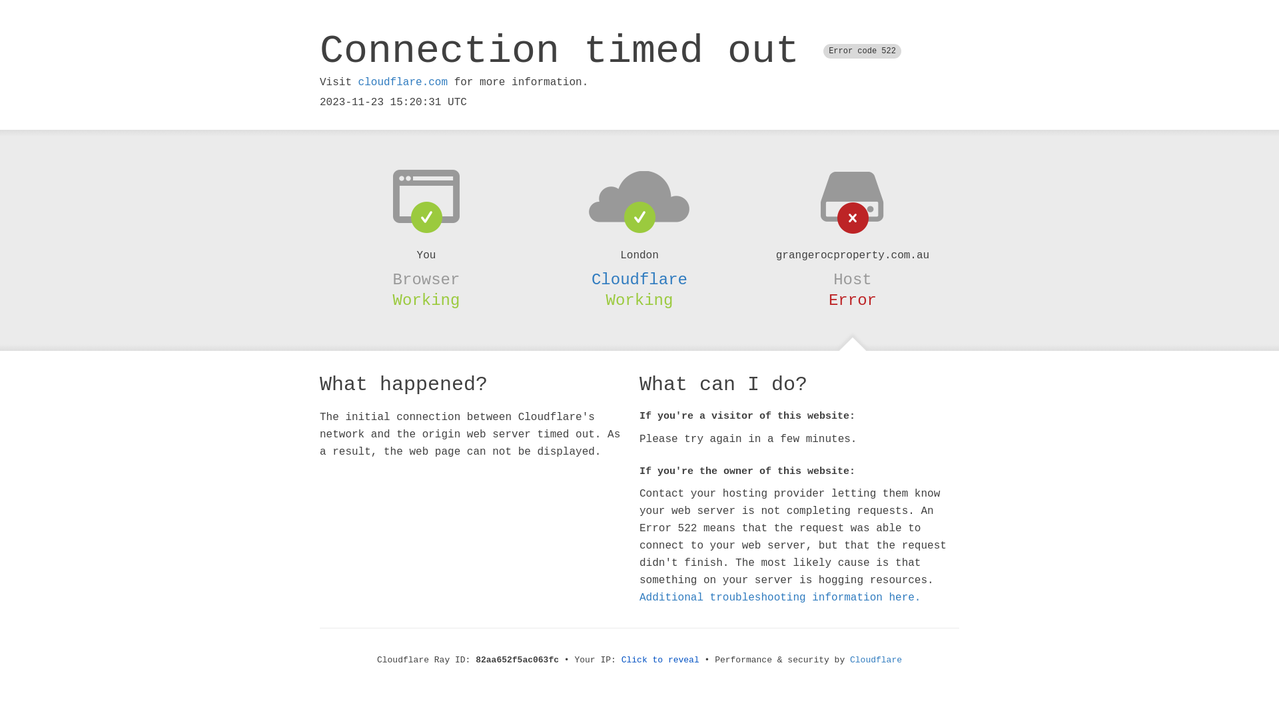 Image resolution: width=1279 pixels, height=719 pixels. I want to click on cloudflare.com, so click(403, 83).